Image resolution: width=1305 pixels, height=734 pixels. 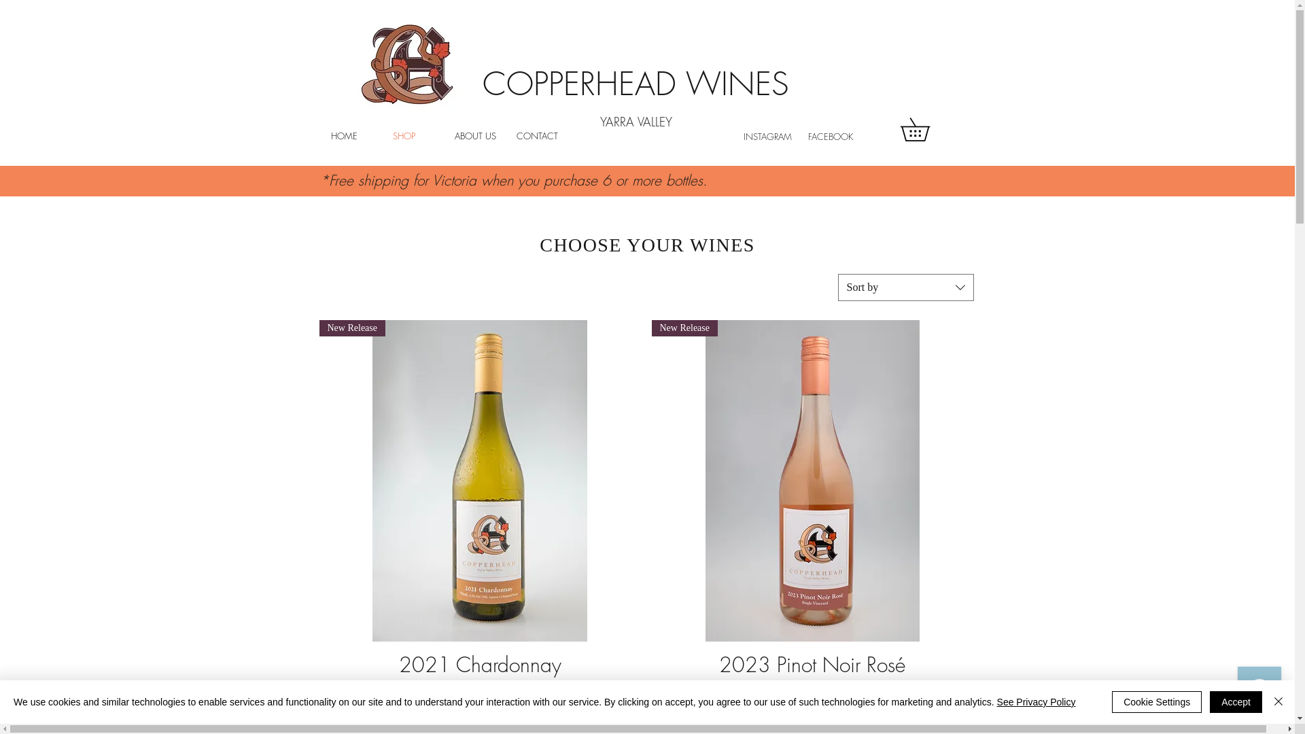 What do you see at coordinates (1037, 702) in the screenshot?
I see `See Privacy Policy` at bounding box center [1037, 702].